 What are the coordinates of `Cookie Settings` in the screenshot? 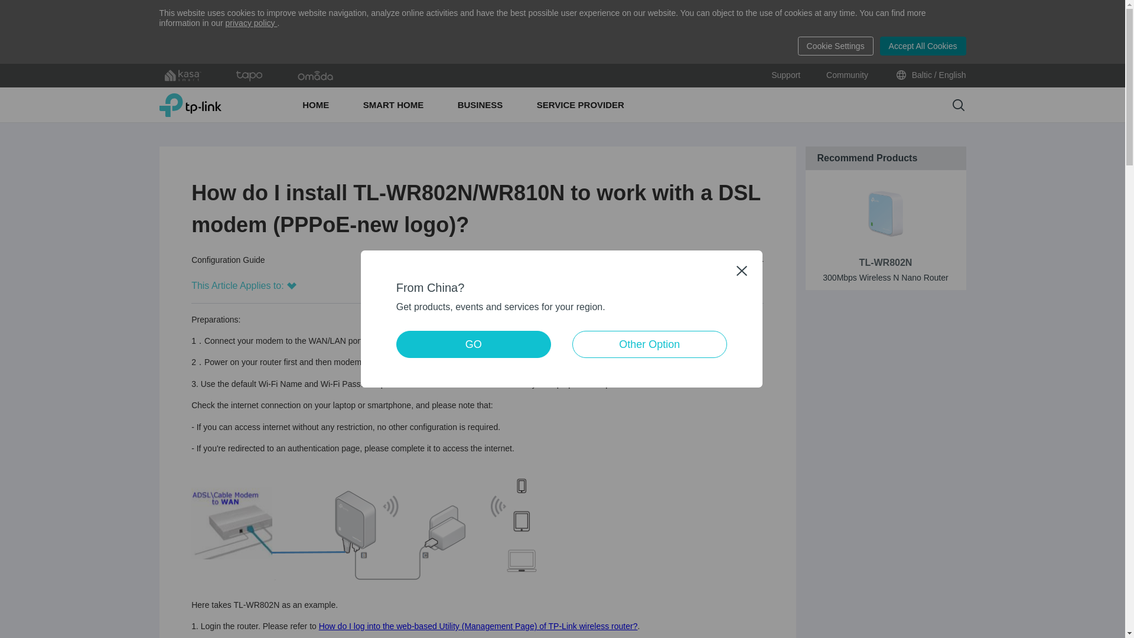 It's located at (835, 45).